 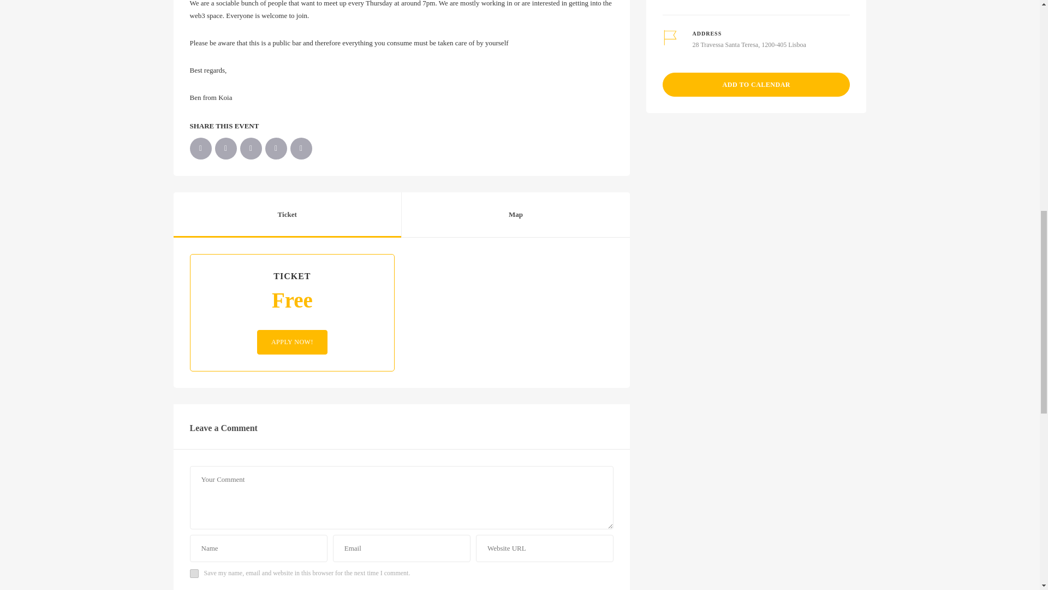 What do you see at coordinates (515, 215) in the screenshot?
I see `Map` at bounding box center [515, 215].